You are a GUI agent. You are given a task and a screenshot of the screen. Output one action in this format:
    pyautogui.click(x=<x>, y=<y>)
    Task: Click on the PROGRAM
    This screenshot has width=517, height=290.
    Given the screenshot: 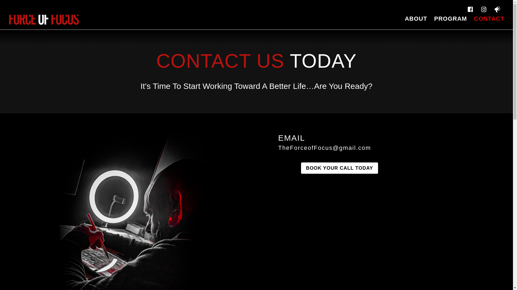 What is the action you would take?
    pyautogui.click(x=450, y=23)
    